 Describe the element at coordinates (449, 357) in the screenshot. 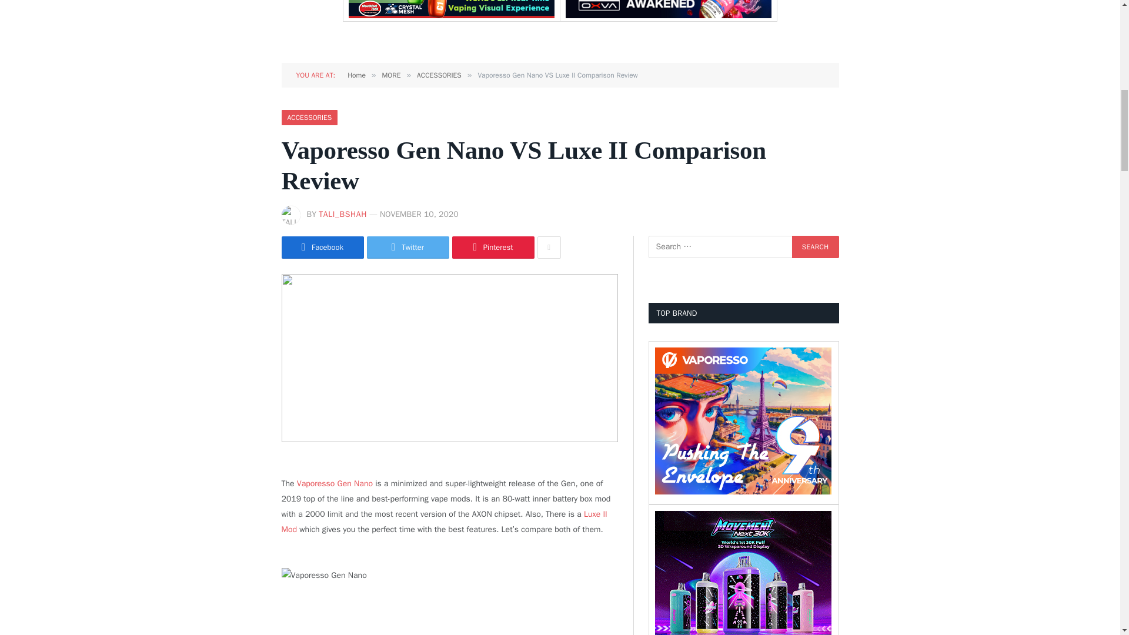

I see `Vaporesso Gen Nano VS Luxe II Comparison Review` at that location.